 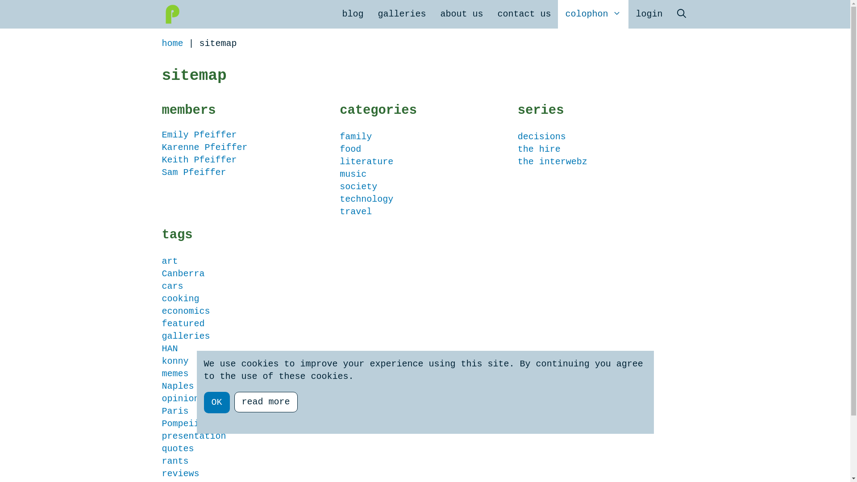 I want to click on society, so click(x=358, y=187).